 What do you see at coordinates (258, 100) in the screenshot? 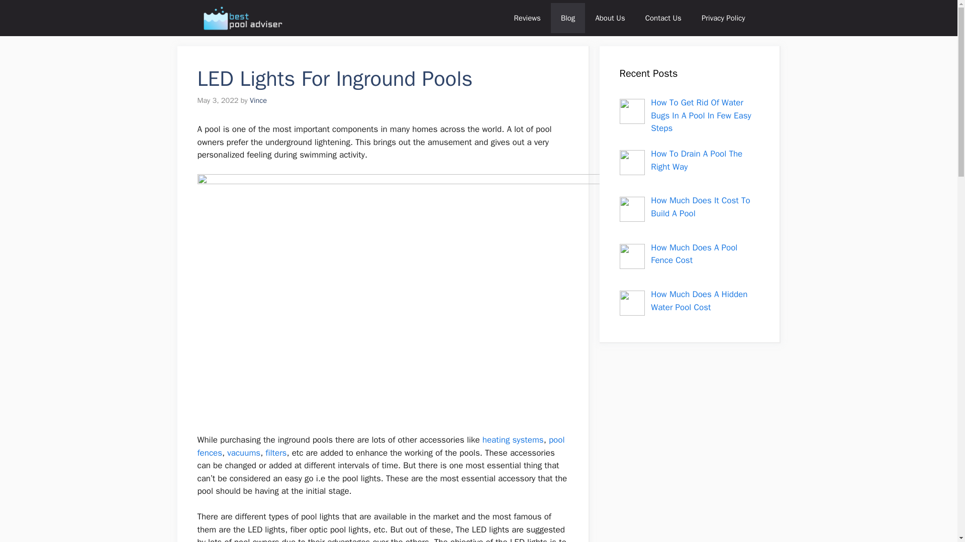
I see `View all posts by Vince` at bounding box center [258, 100].